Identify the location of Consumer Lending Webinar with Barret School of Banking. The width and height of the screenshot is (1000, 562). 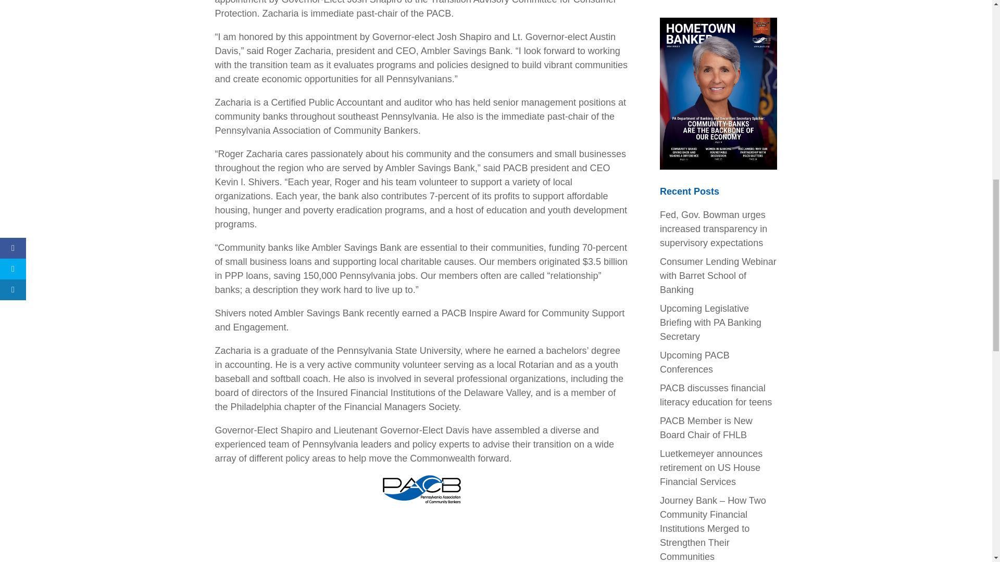
(718, 276).